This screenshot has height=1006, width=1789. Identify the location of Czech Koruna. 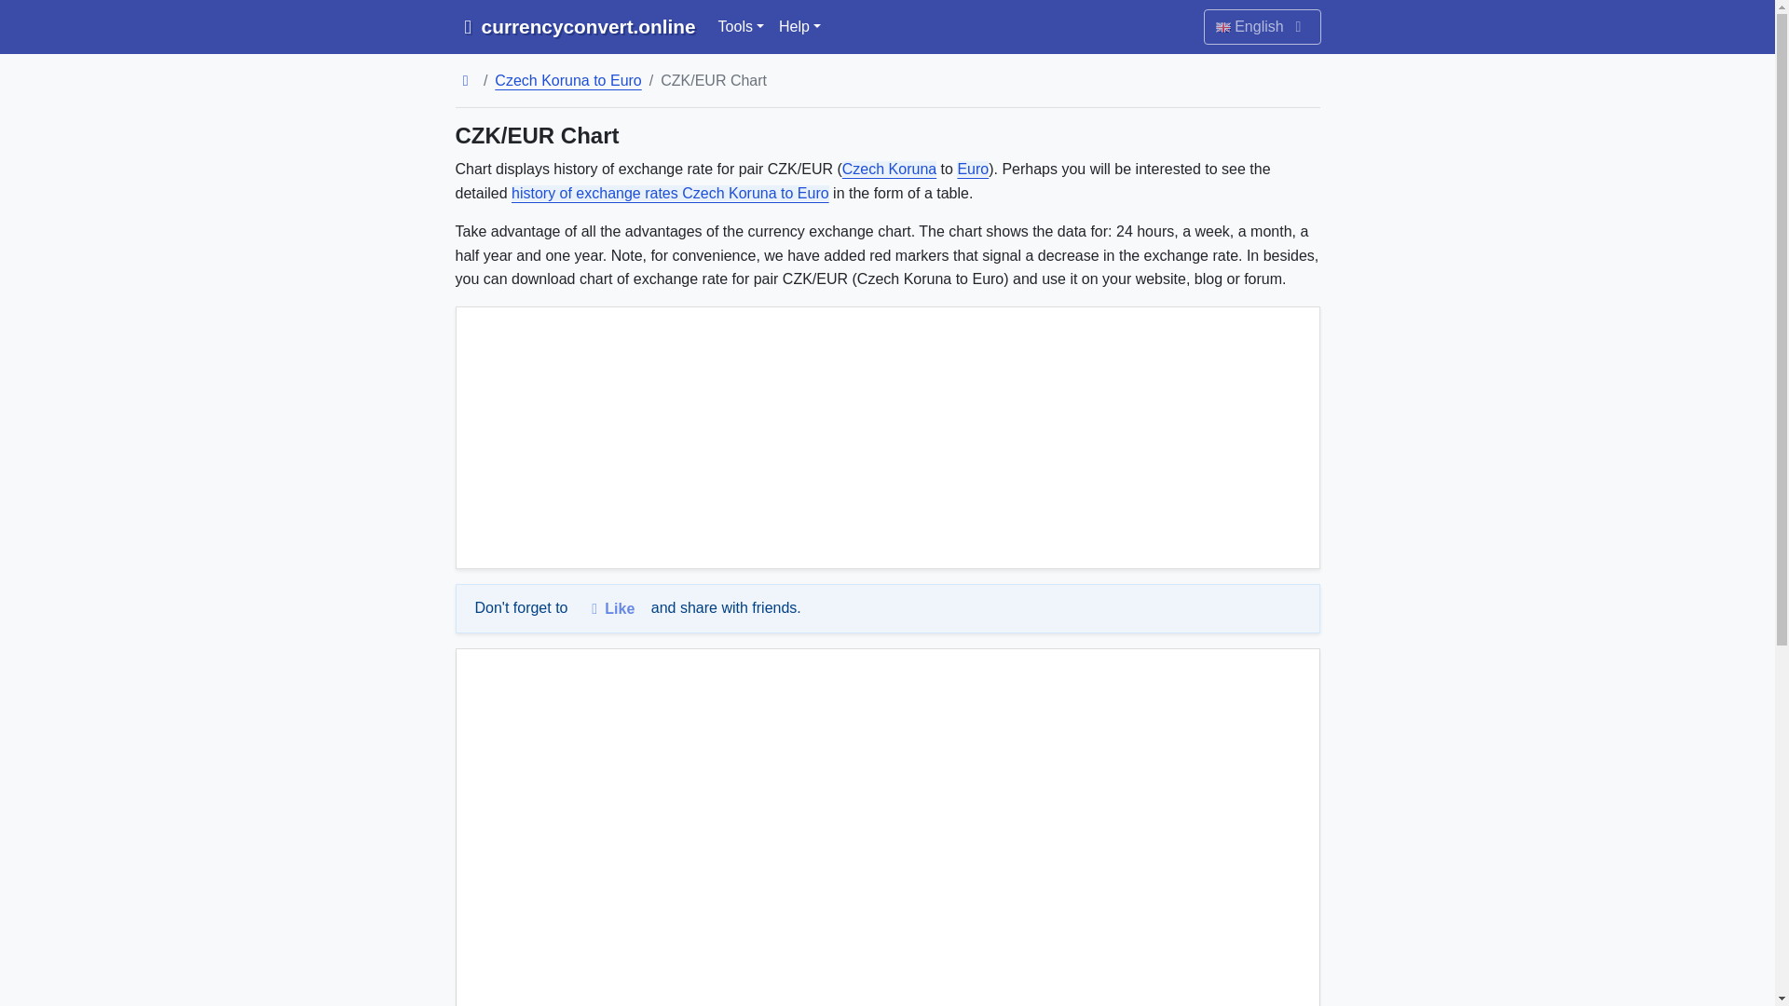
(889, 169).